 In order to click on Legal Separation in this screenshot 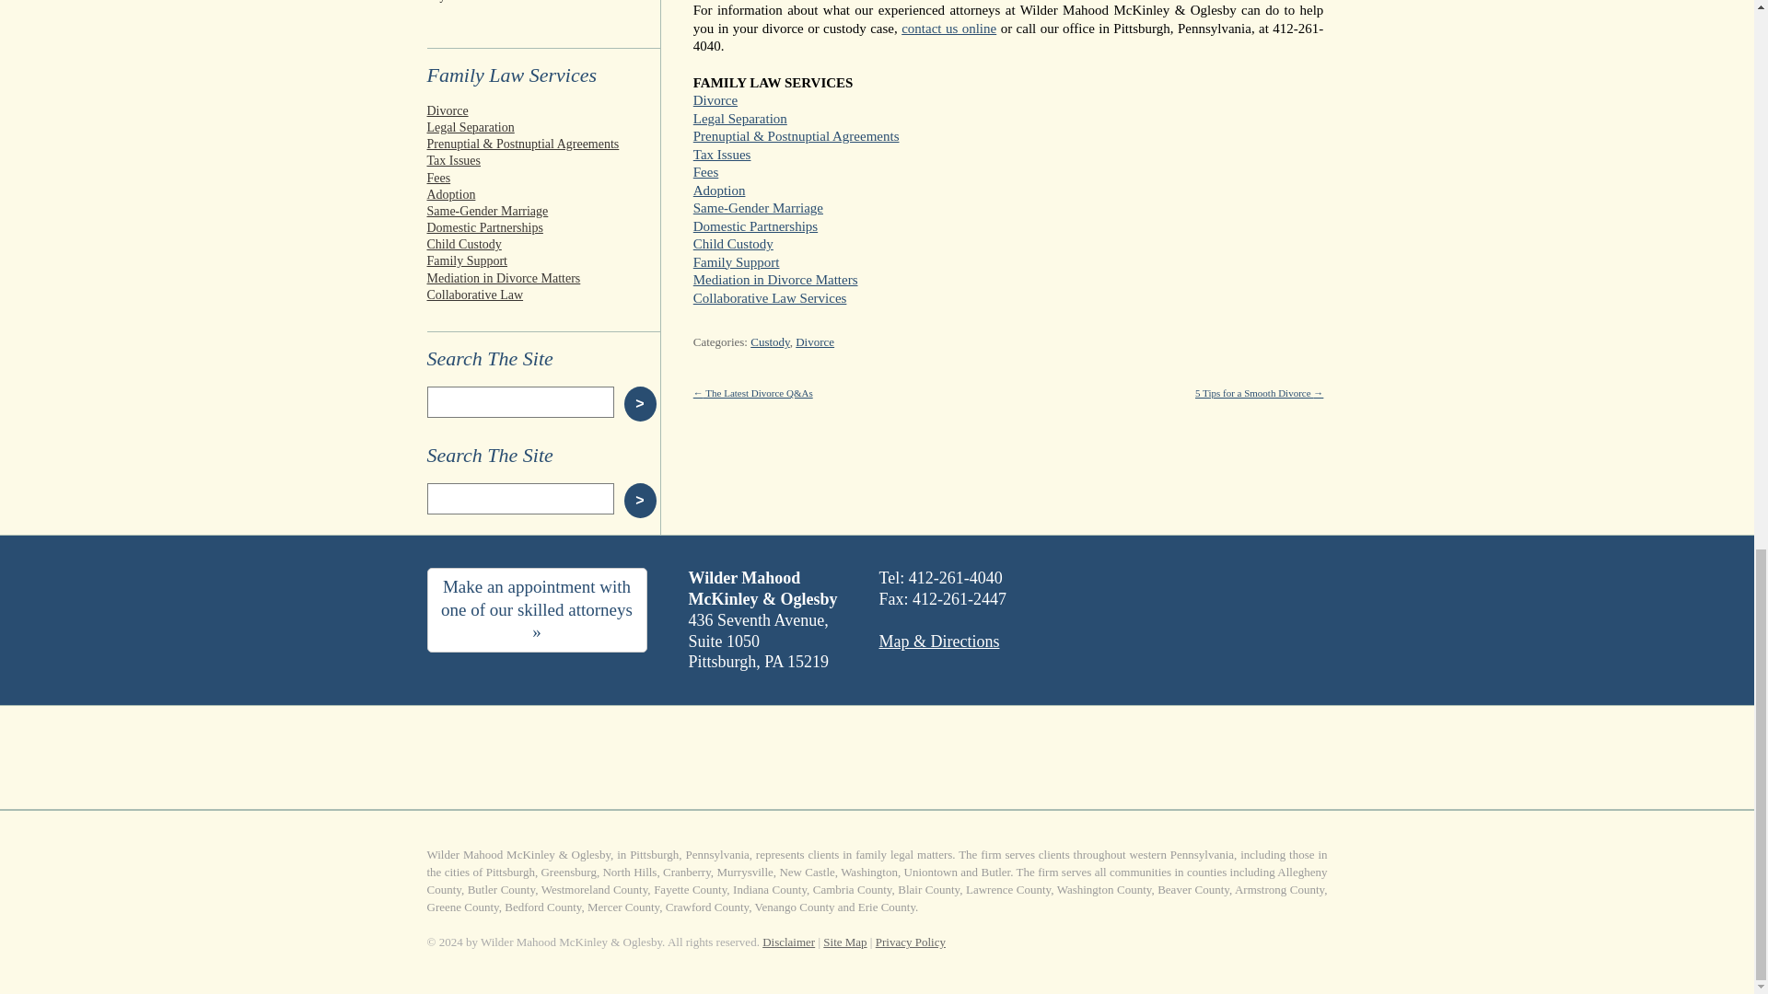, I will do `click(544, 127)`.